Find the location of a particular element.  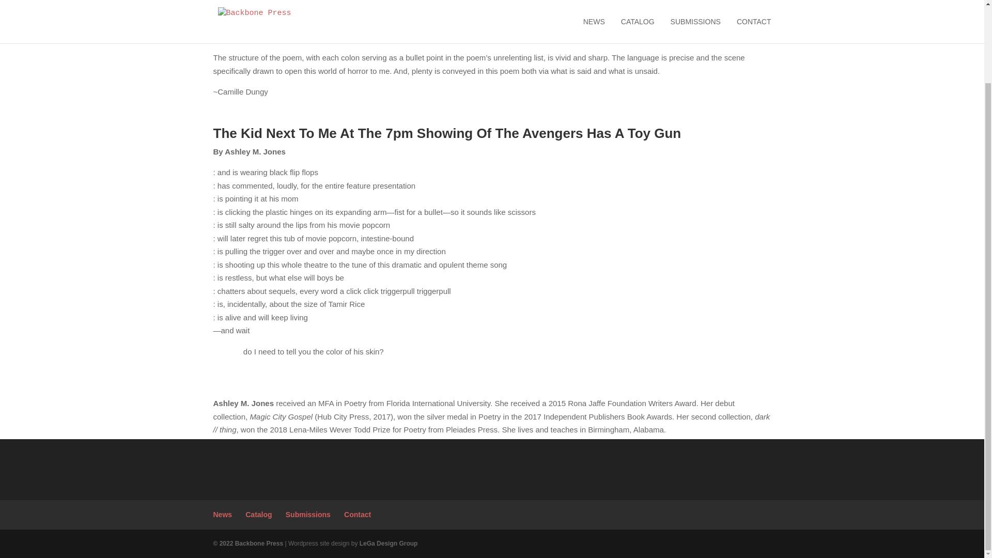

News is located at coordinates (222, 515).